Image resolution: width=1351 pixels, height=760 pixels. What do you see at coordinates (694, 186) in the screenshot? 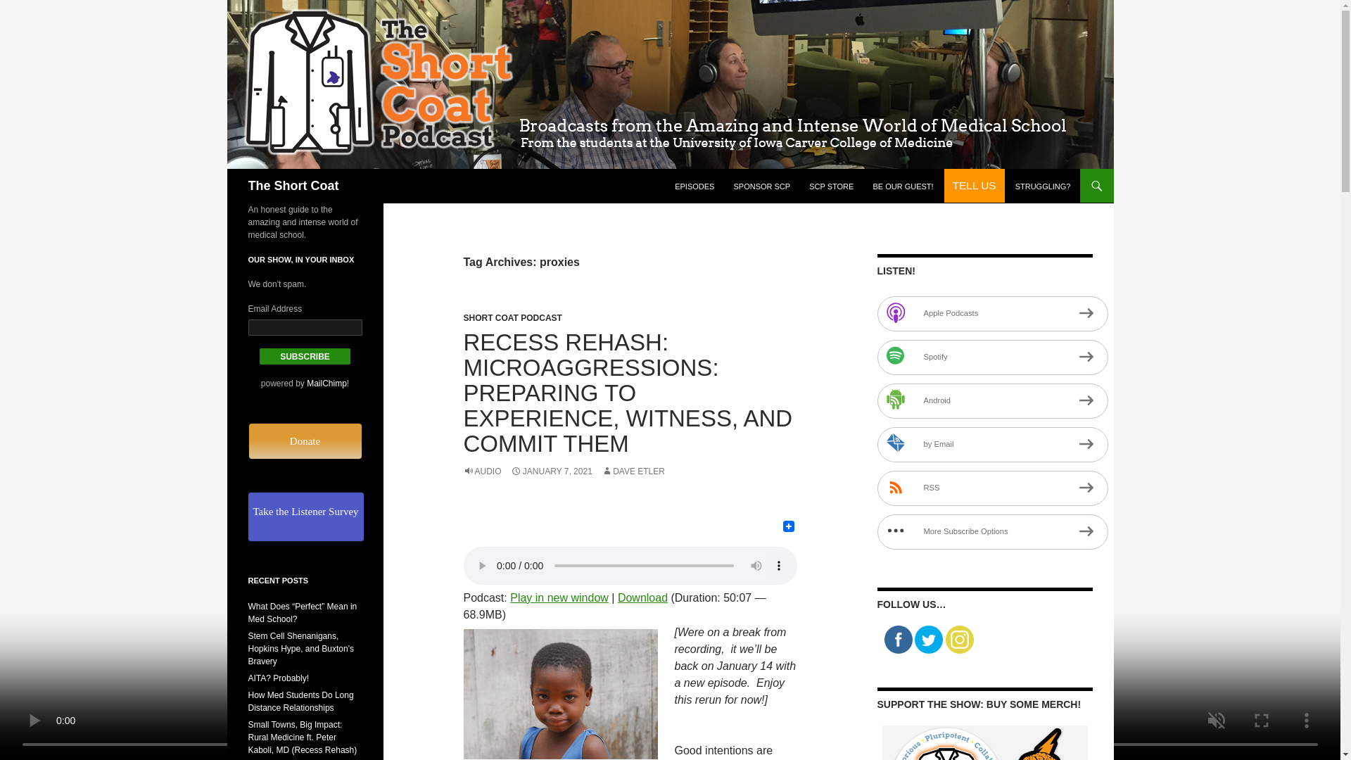
I see `EPISODES` at bounding box center [694, 186].